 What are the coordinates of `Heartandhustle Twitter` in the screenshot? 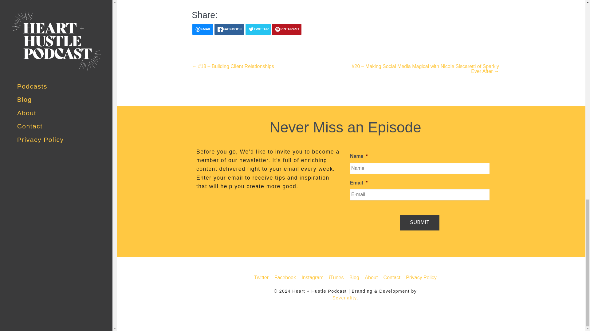 It's located at (261, 277).